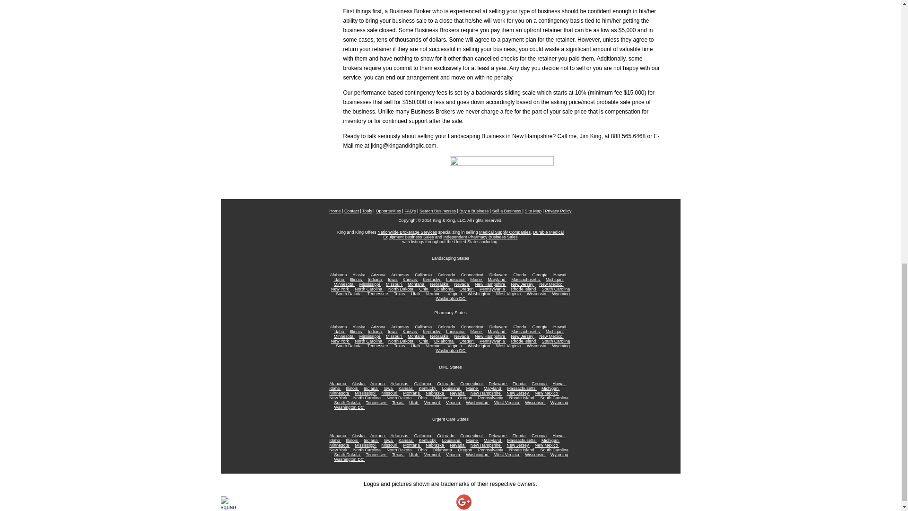 Image resolution: width=908 pixels, height=511 pixels. I want to click on Sell or Purchase a Business Today!, so click(437, 211).